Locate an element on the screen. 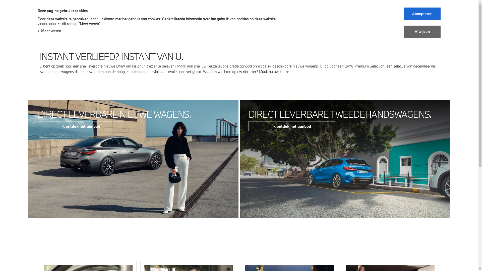 This screenshot has height=271, width=482. BMW Gregoir is located at coordinates (51, 11).